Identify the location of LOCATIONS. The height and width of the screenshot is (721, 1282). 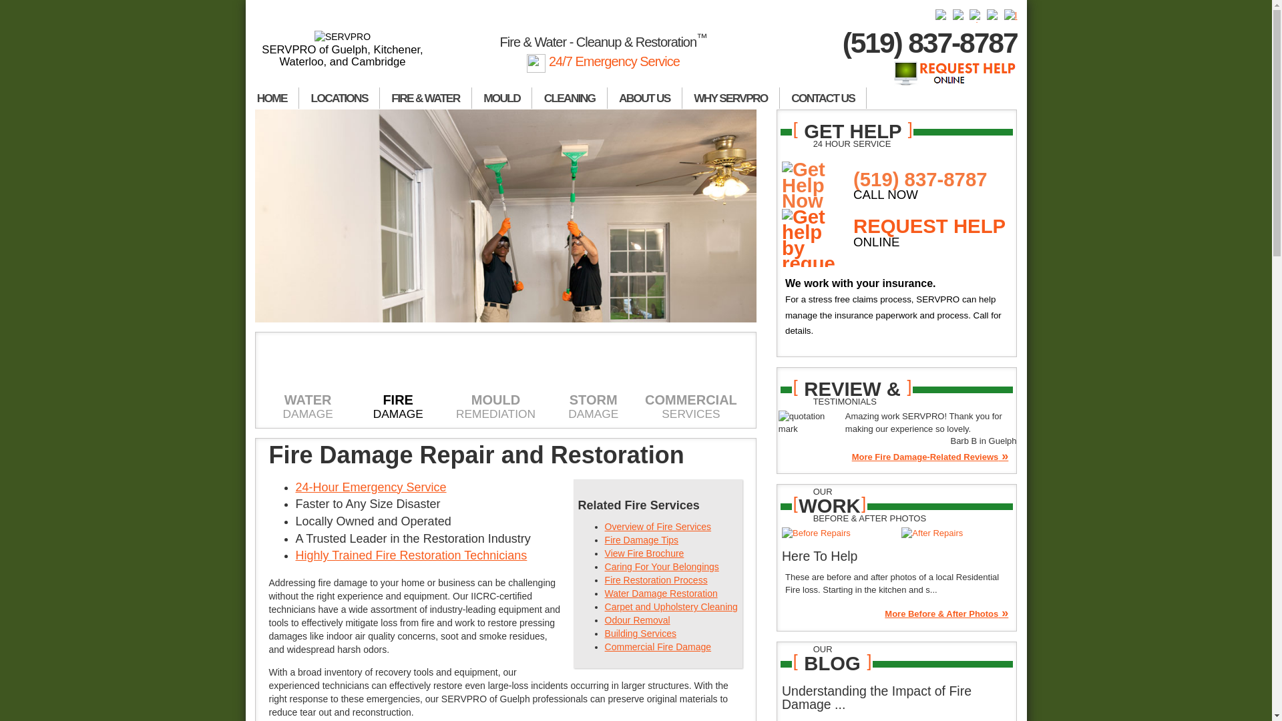
(339, 98).